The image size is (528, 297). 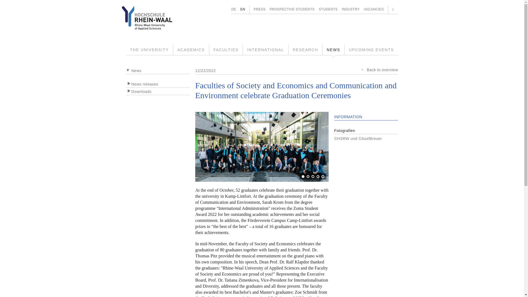 What do you see at coordinates (151, 18) in the screenshot?
I see `Startseite` at bounding box center [151, 18].